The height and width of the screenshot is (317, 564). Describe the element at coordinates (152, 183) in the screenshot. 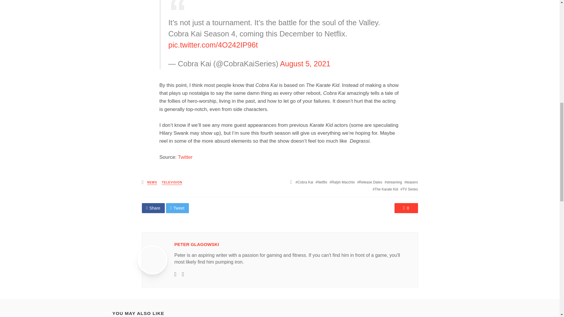

I see `NEWS` at that location.